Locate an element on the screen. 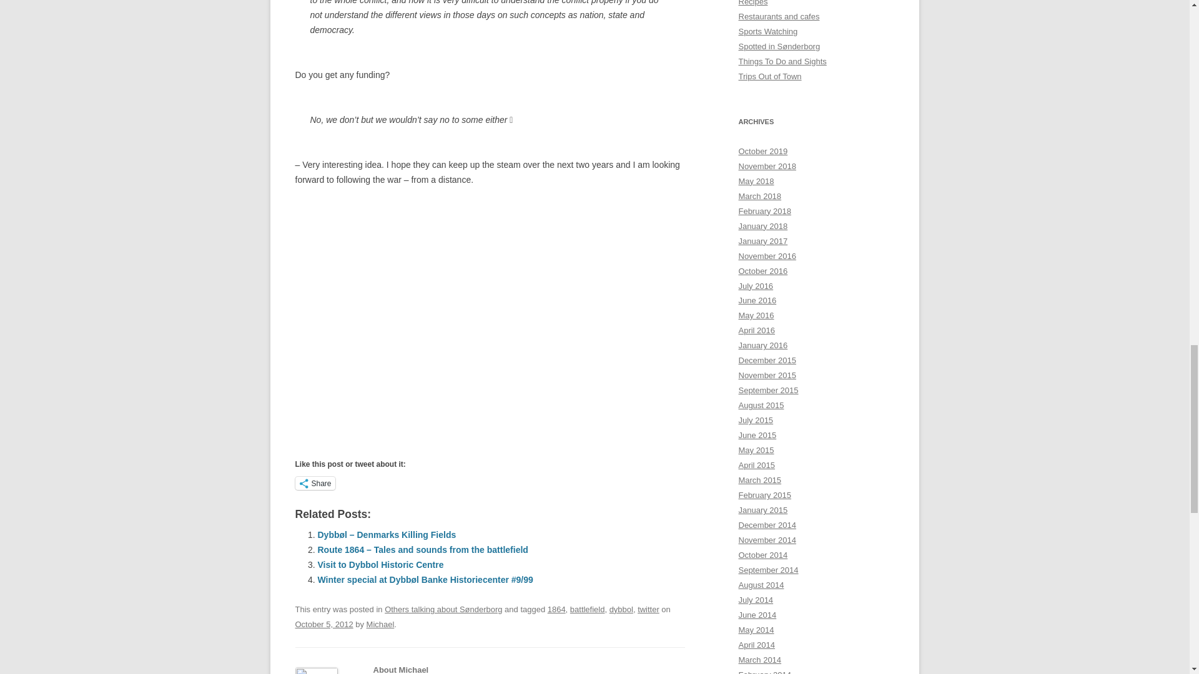 The width and height of the screenshot is (1199, 674). twitter is located at coordinates (648, 609).